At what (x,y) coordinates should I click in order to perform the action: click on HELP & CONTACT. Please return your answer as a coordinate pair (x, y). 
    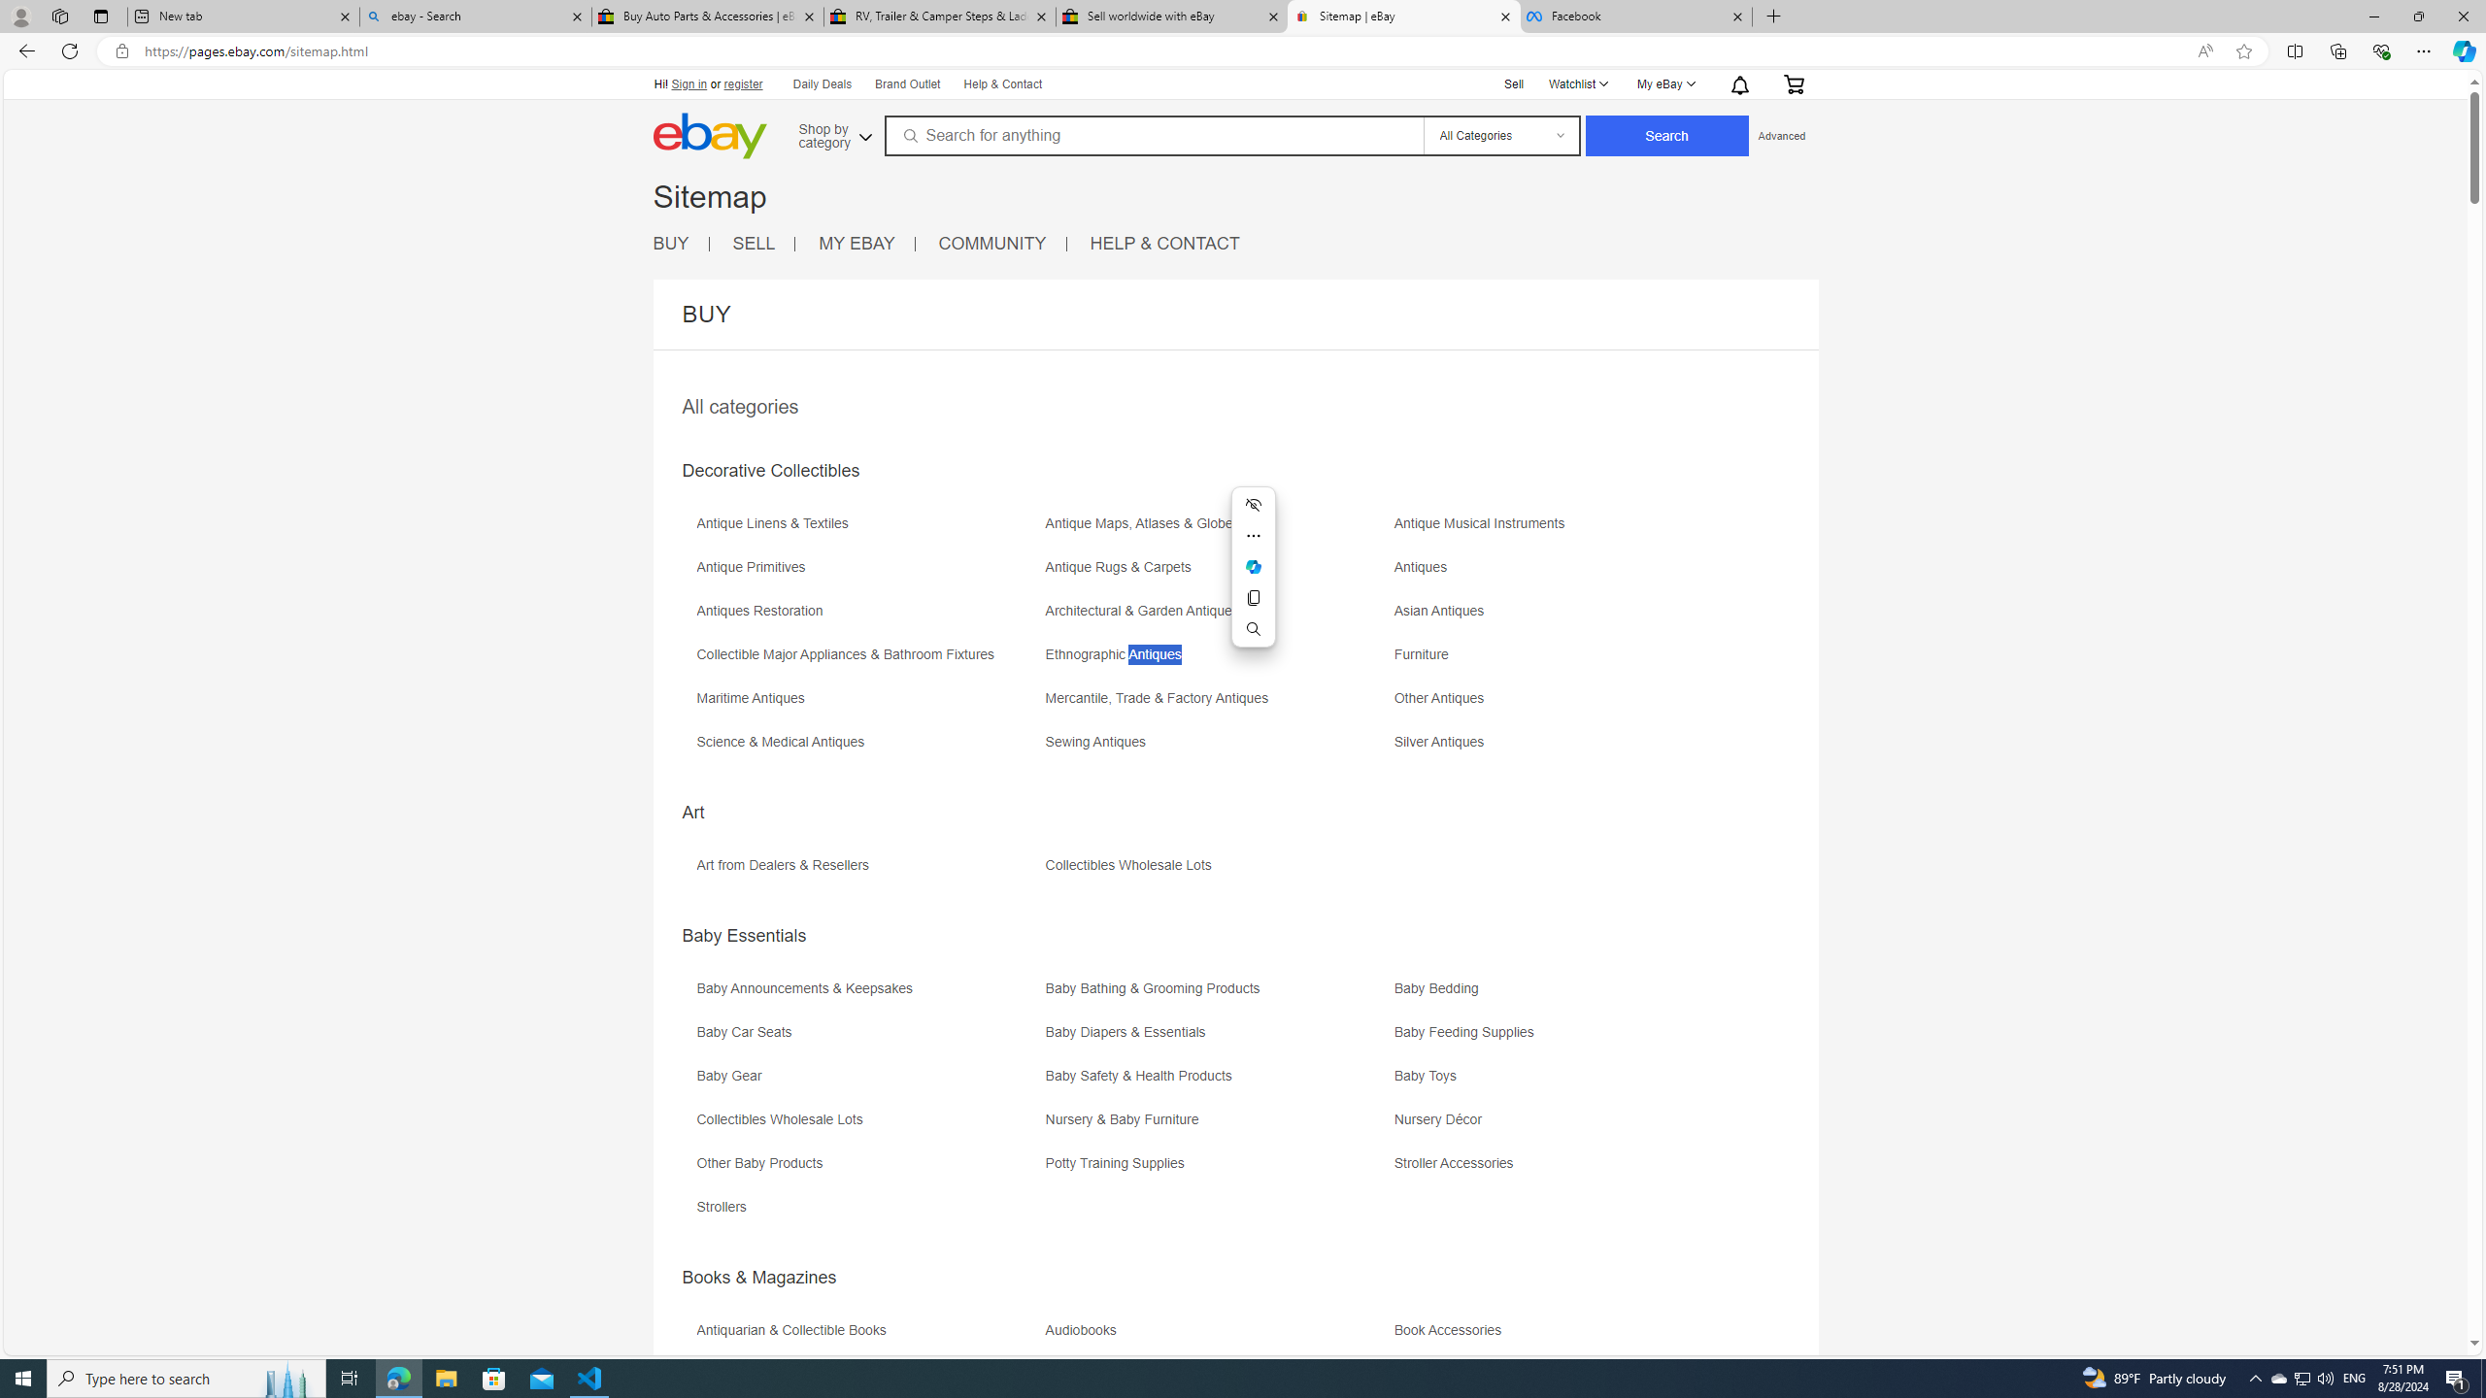
    Looking at the image, I should click on (1164, 243).